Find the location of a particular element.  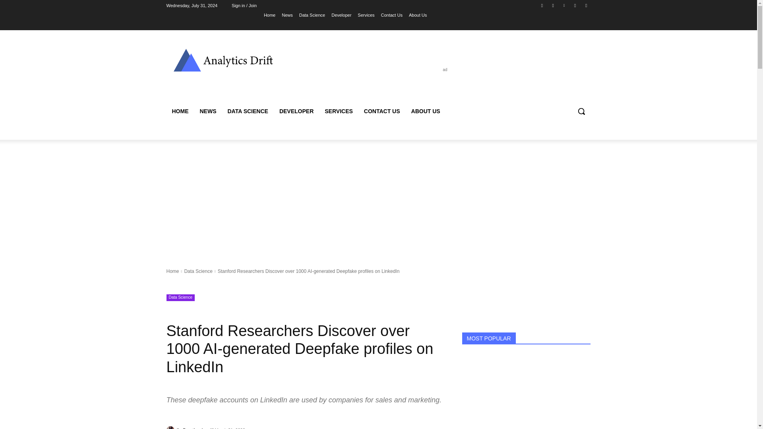

Services is located at coordinates (366, 15).